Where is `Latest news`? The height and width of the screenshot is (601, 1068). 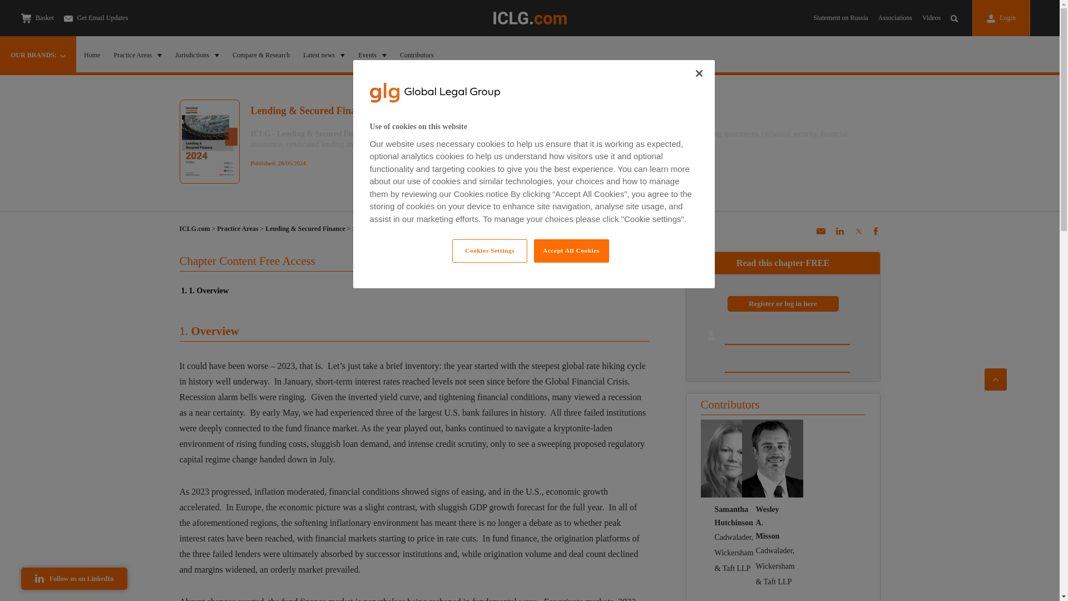
Latest news is located at coordinates (324, 55).